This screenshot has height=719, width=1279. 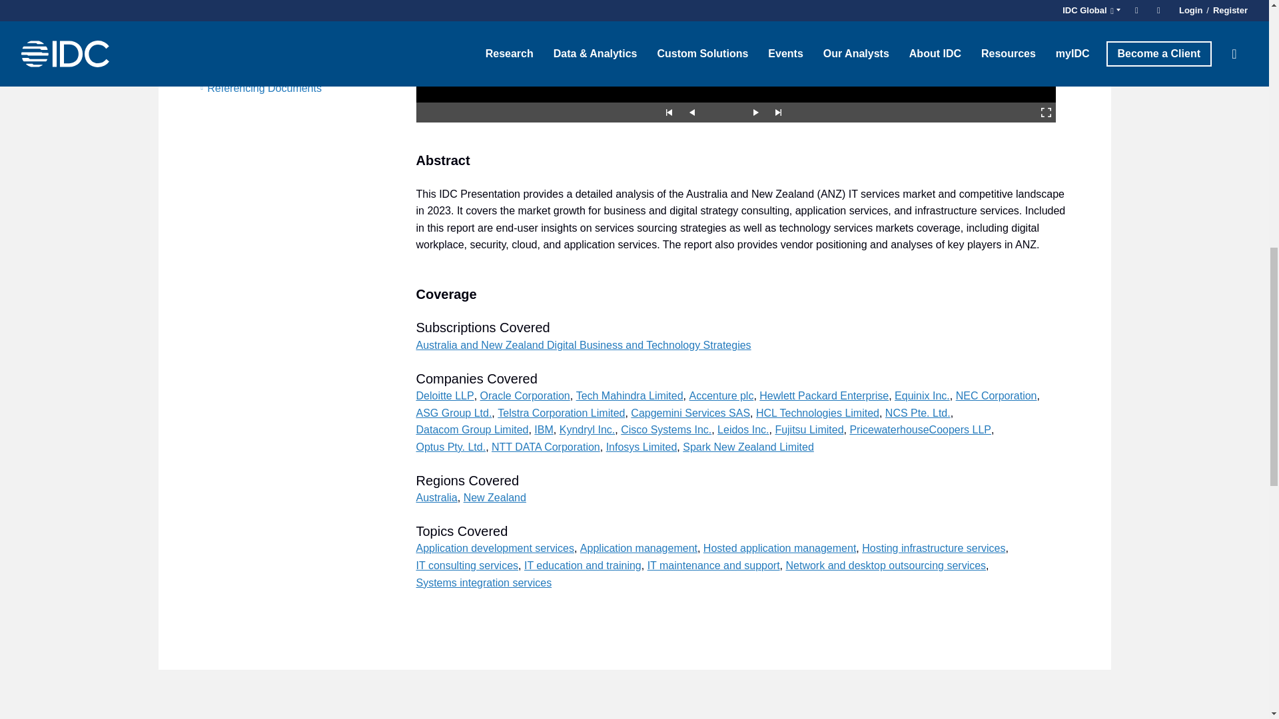 I want to click on Skip to end, so click(x=778, y=112).